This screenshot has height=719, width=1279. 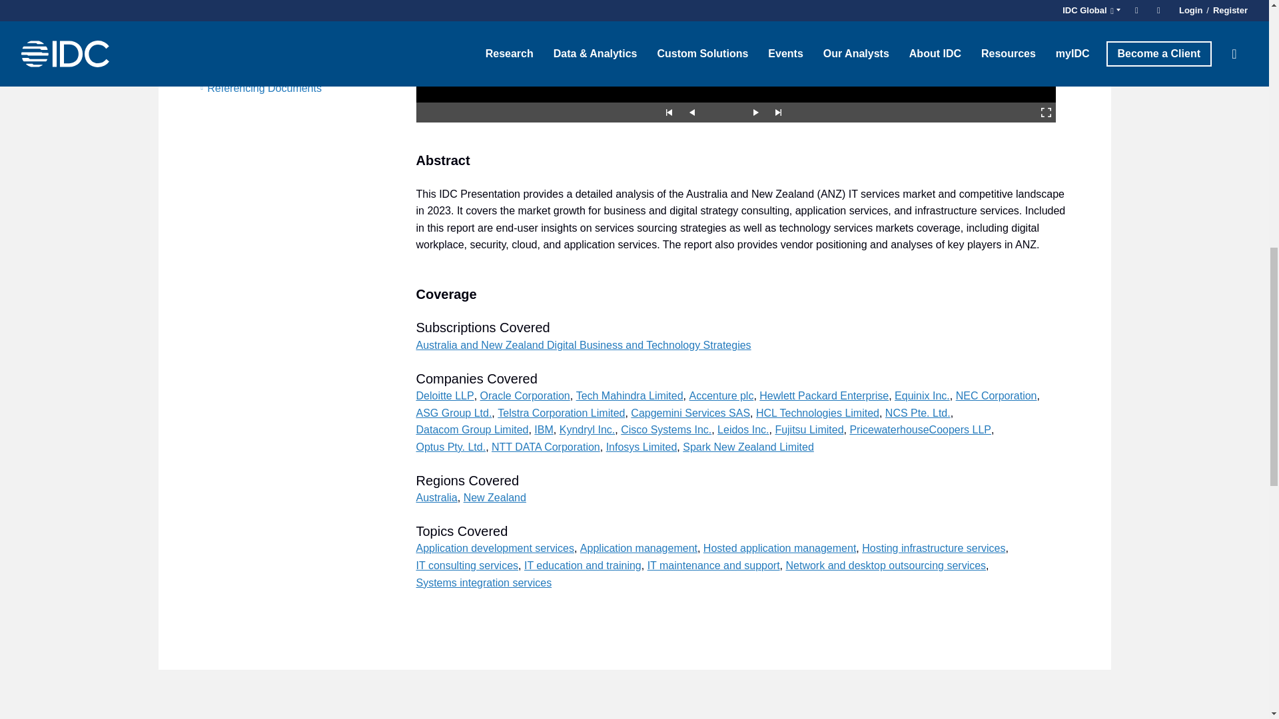 I want to click on Skip to end, so click(x=778, y=112).